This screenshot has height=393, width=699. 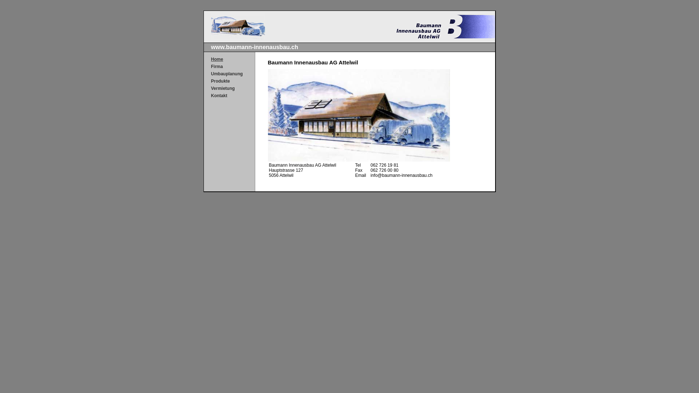 What do you see at coordinates (229, 67) in the screenshot?
I see `Firma` at bounding box center [229, 67].